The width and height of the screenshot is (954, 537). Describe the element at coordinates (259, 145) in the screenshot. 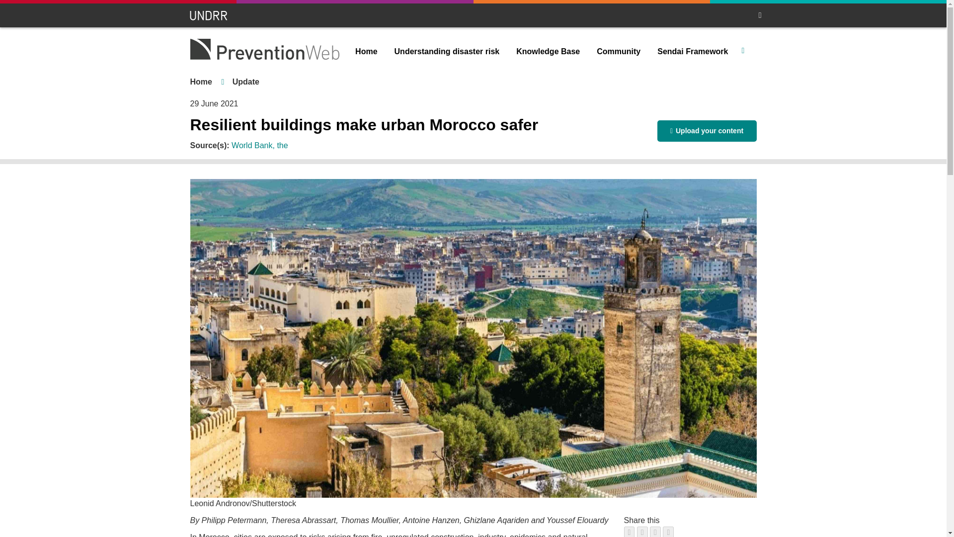

I see `World Bank, the` at that location.